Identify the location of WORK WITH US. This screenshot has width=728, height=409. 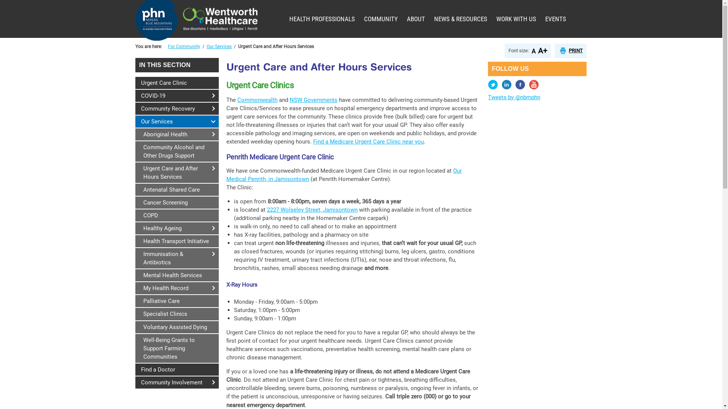
(516, 19).